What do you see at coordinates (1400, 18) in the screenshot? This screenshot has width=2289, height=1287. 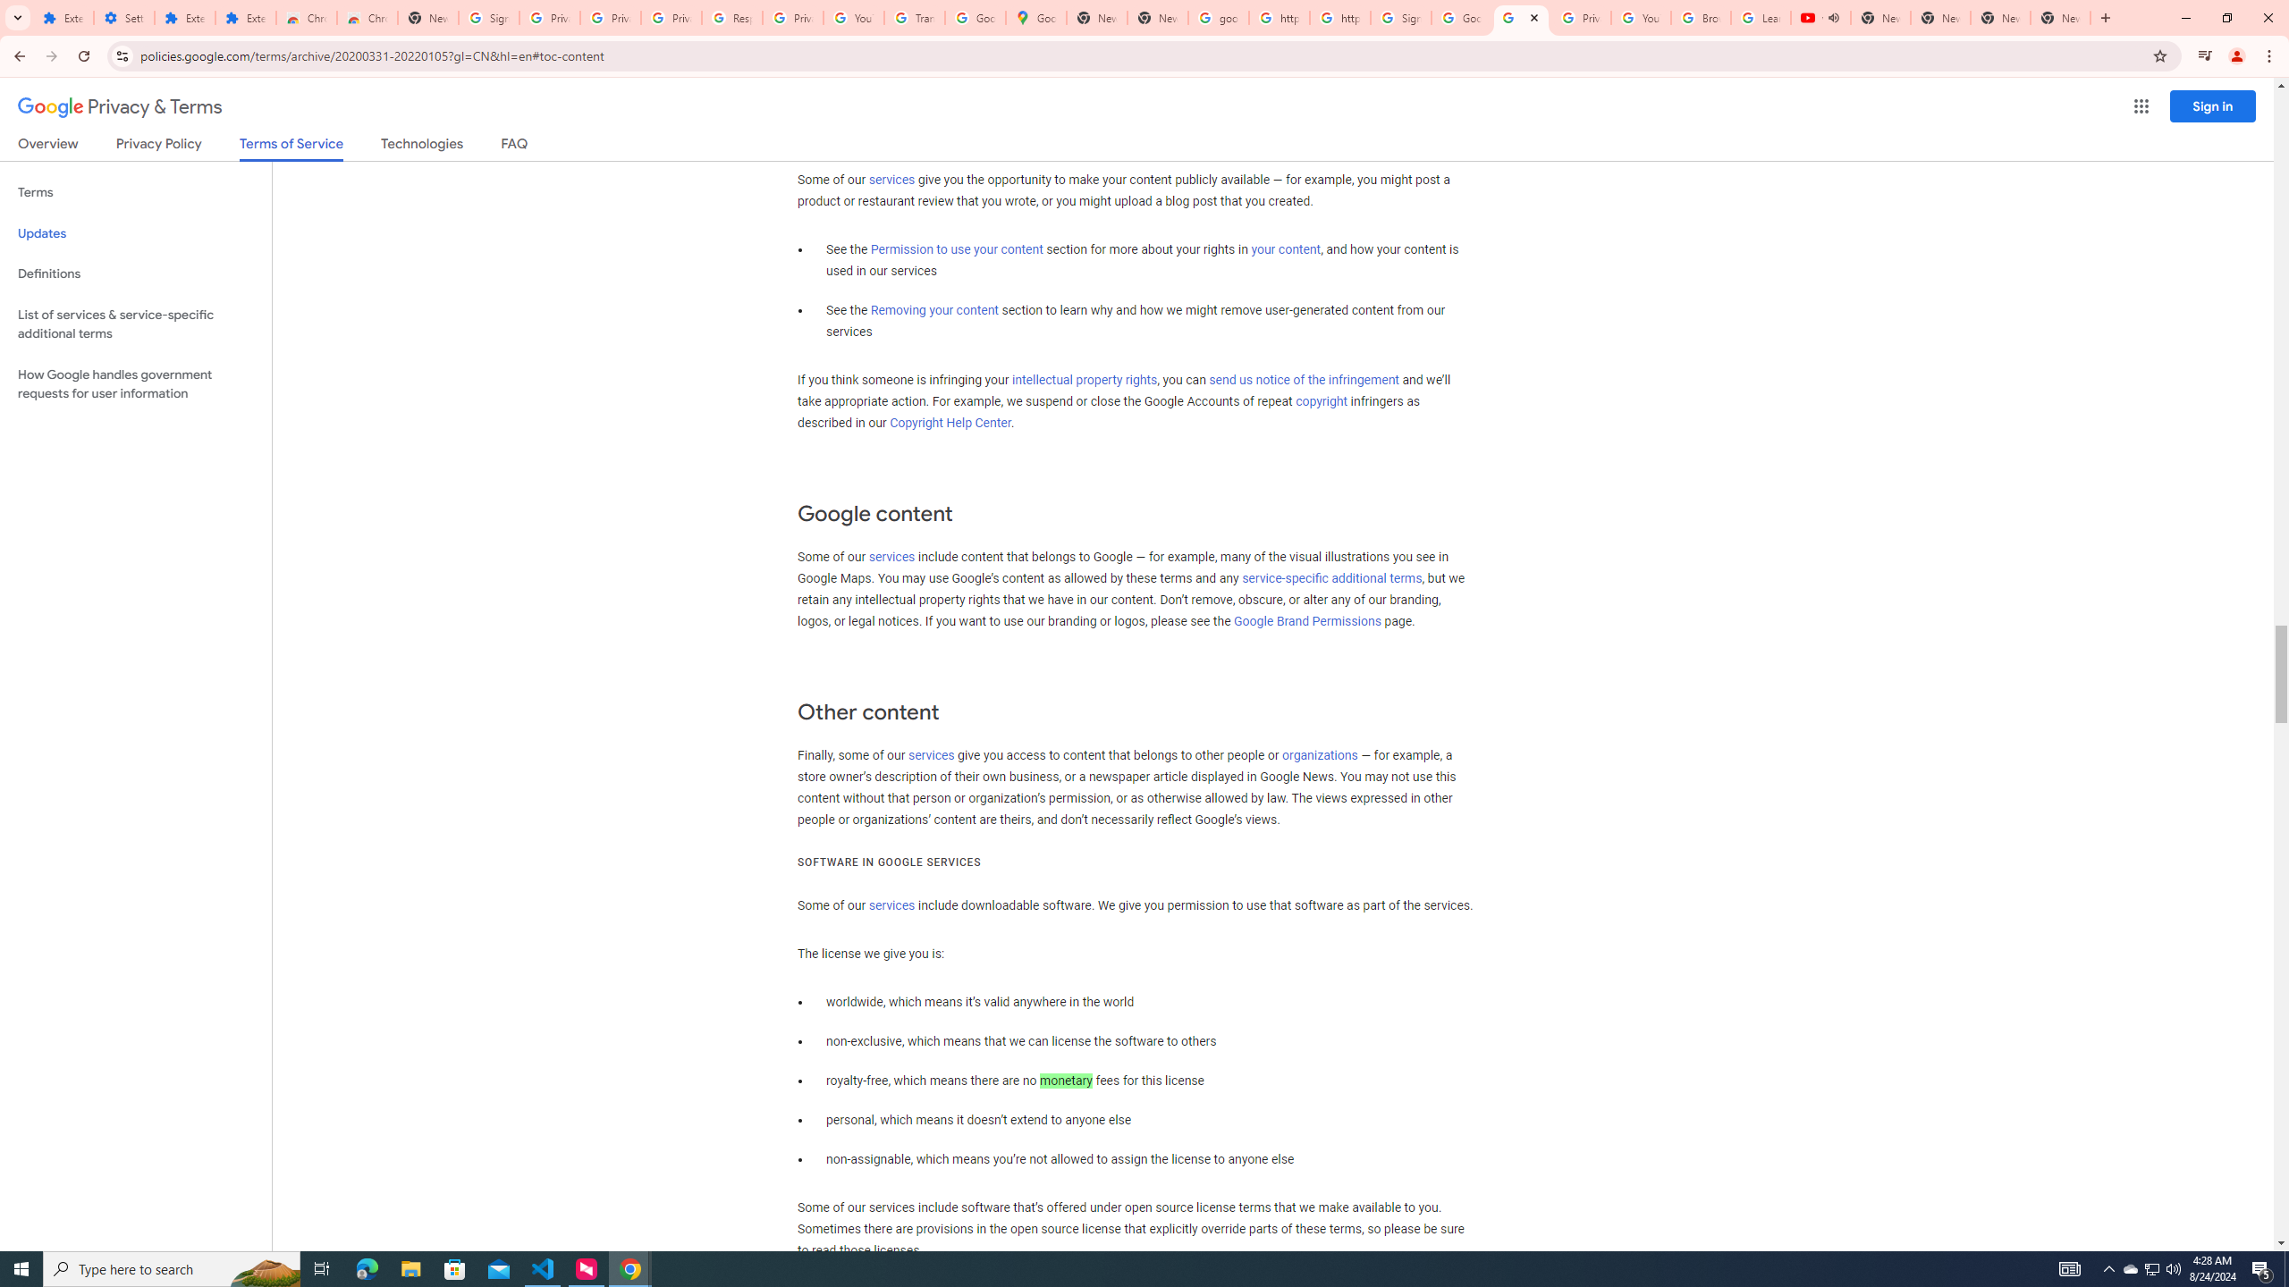 I see `Sign in - Google Accounts` at bounding box center [1400, 18].